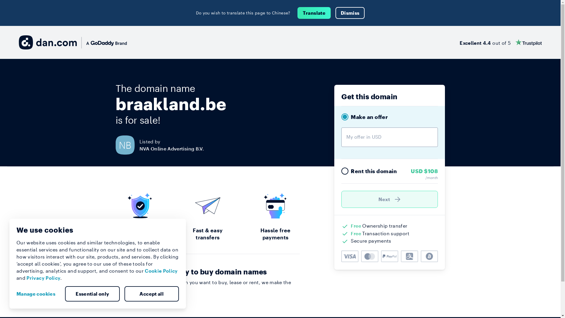 The height and width of the screenshot is (318, 565). I want to click on Excellent 4.4 out of 5, so click(501, 42).